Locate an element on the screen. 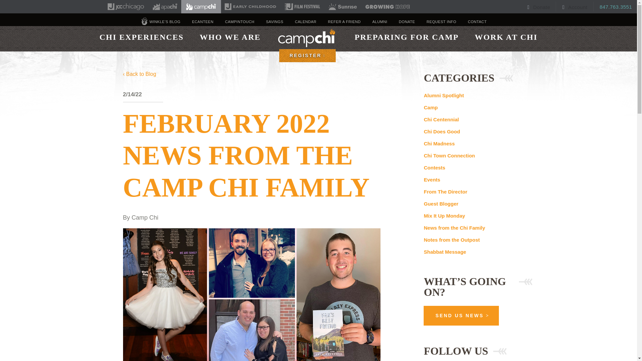  REFER A FRIEND is located at coordinates (344, 22).